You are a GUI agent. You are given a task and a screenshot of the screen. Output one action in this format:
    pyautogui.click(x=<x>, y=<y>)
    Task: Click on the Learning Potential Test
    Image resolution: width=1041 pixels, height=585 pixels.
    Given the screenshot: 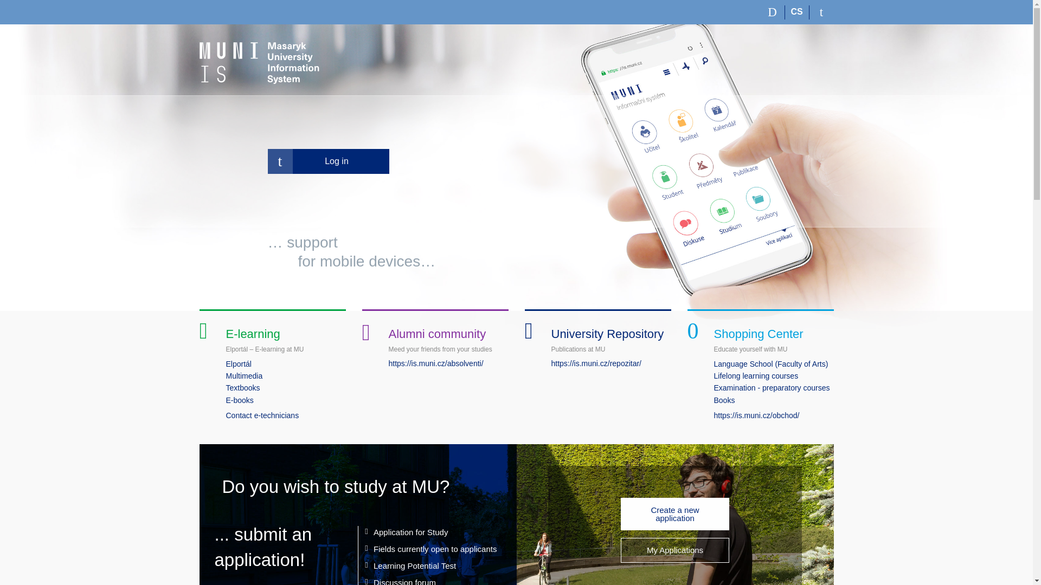 What is the action you would take?
    pyautogui.click(x=414, y=565)
    